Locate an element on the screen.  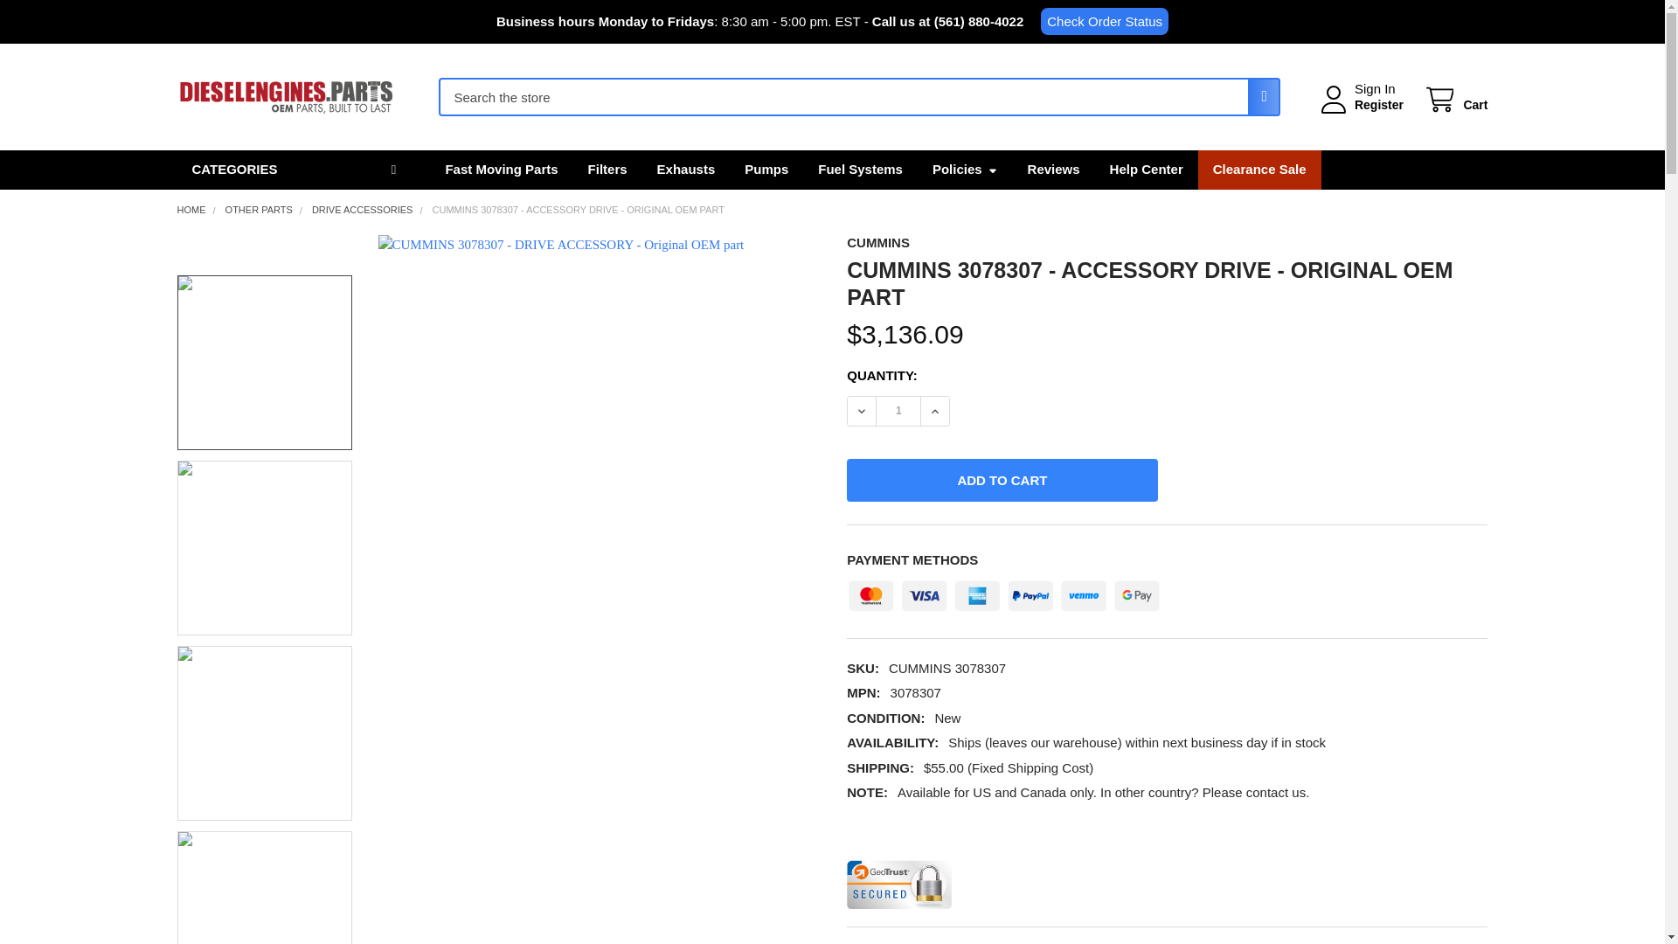
DIESELENGINES PARTS is located at coordinates (285, 97).